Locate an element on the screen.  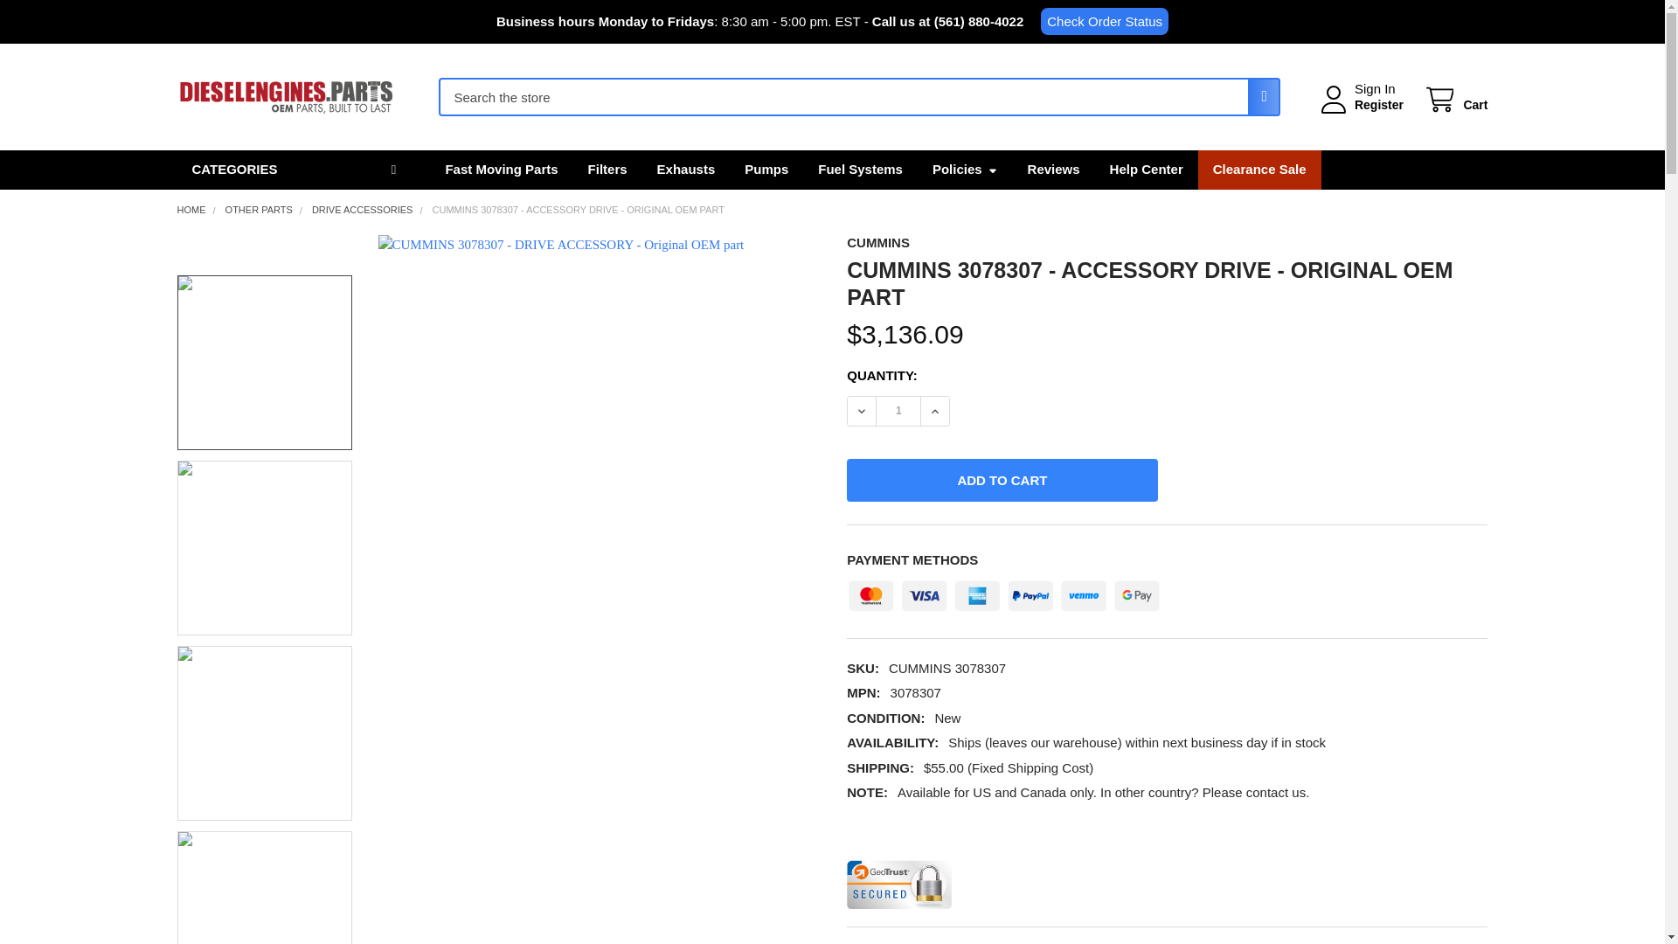
DIESELENGINES PARTS is located at coordinates (285, 97).